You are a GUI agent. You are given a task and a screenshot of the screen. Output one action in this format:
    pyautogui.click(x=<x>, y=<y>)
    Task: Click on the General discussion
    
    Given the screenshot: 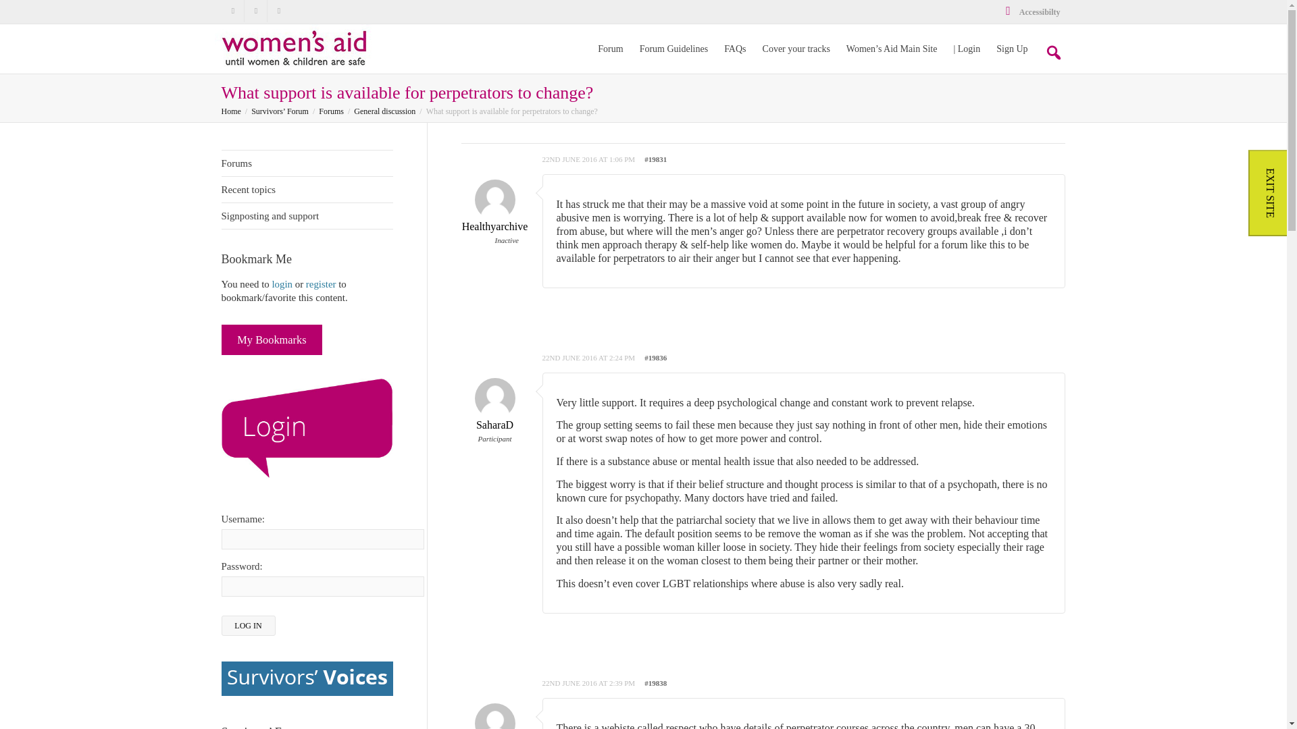 What is the action you would take?
    pyautogui.click(x=384, y=111)
    